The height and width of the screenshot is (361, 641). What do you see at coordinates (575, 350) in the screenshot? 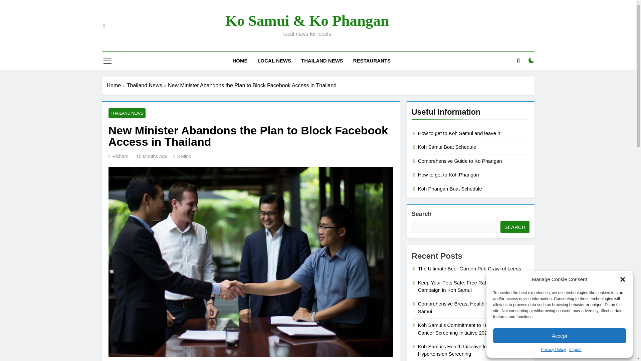
I see `Imprint` at bounding box center [575, 350].